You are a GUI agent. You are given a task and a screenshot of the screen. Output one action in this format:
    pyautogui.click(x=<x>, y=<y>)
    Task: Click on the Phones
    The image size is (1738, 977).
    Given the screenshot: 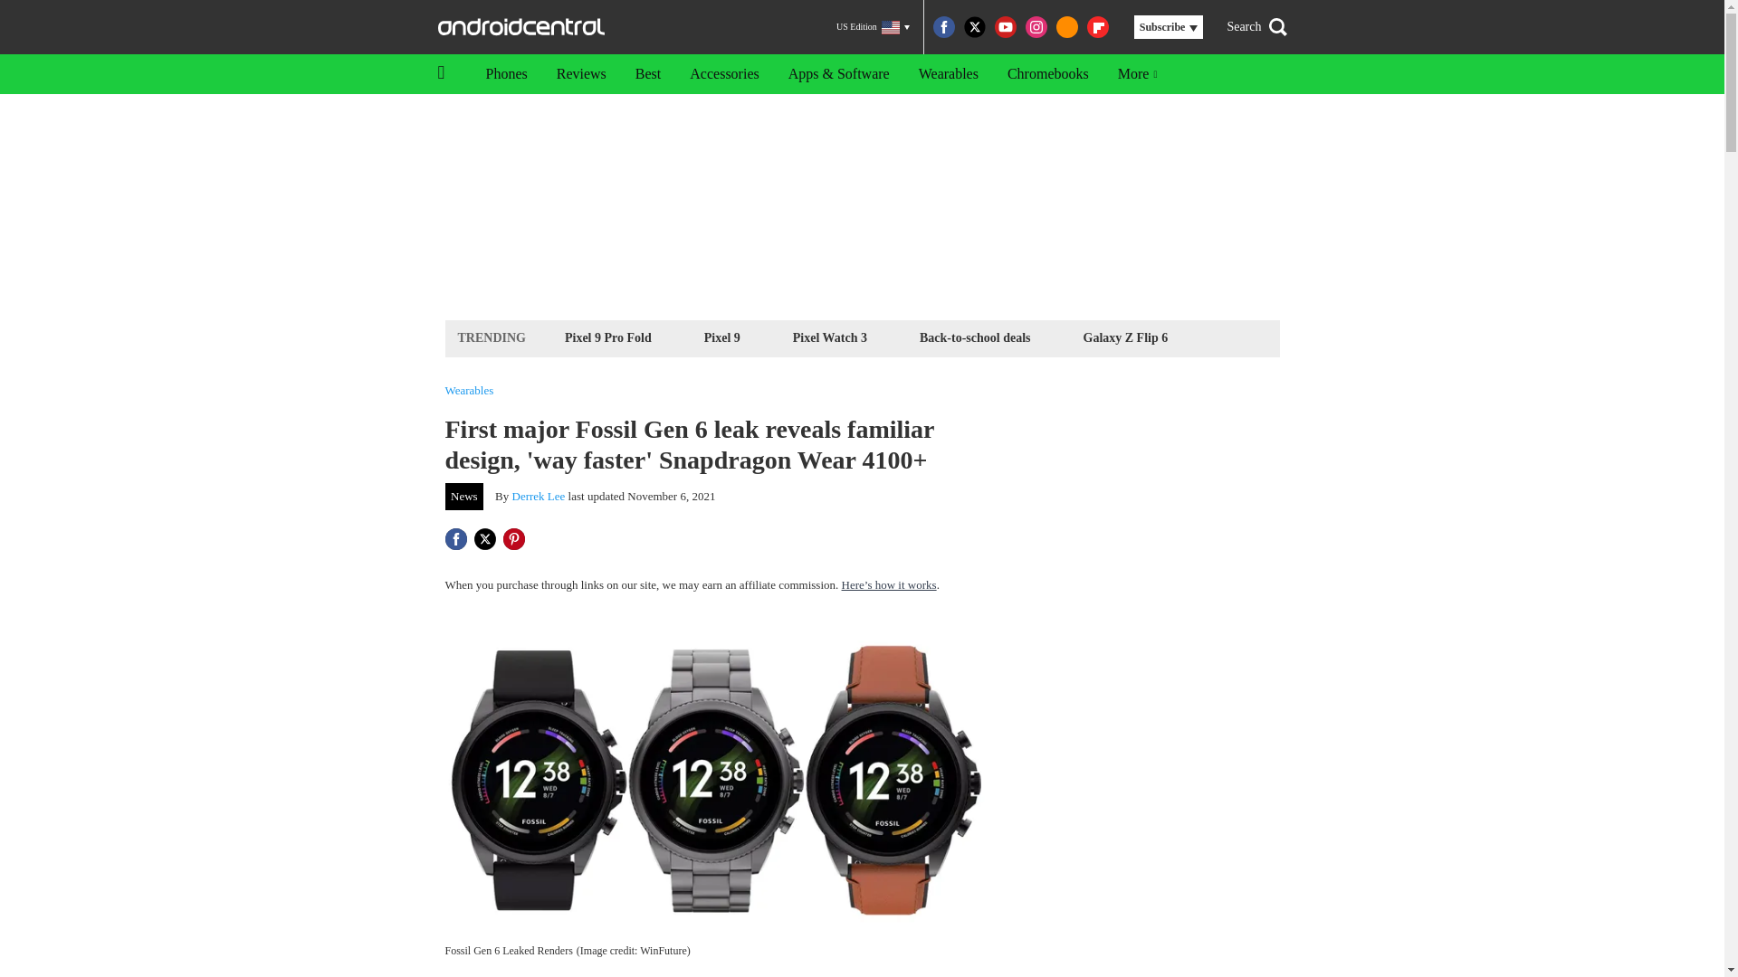 What is the action you would take?
    pyautogui.click(x=505, y=74)
    